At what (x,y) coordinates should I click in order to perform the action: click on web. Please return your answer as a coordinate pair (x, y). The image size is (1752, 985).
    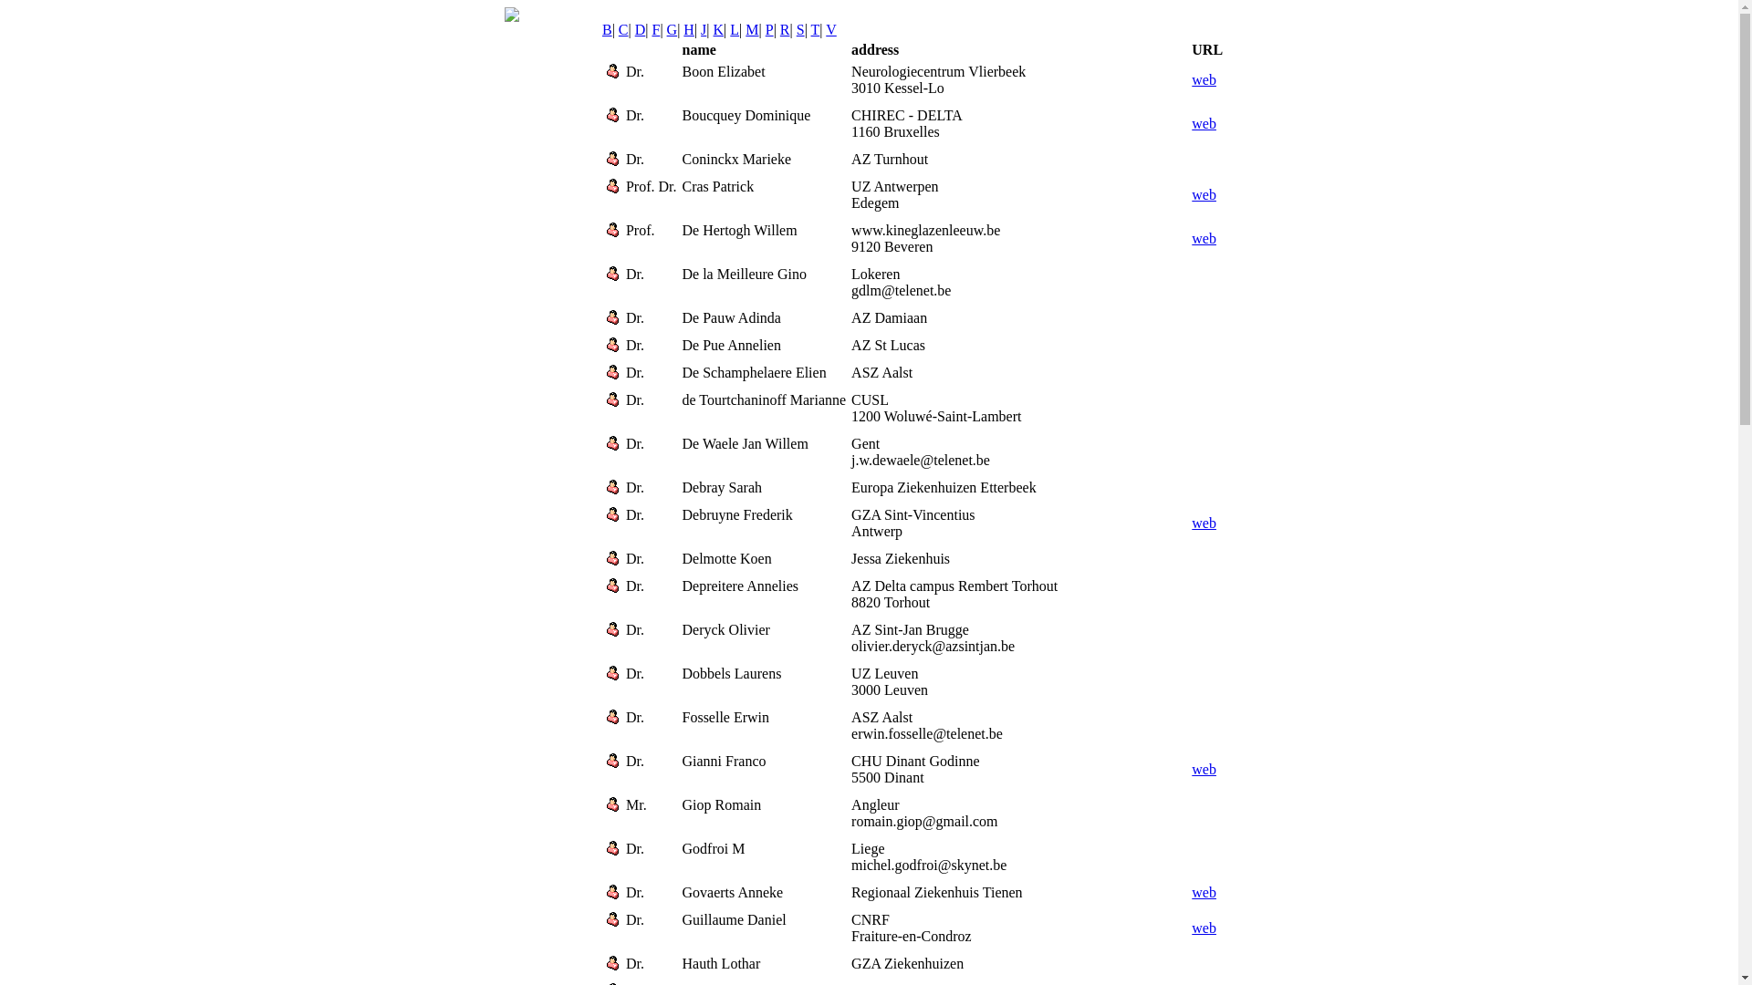
    Looking at the image, I should click on (1204, 524).